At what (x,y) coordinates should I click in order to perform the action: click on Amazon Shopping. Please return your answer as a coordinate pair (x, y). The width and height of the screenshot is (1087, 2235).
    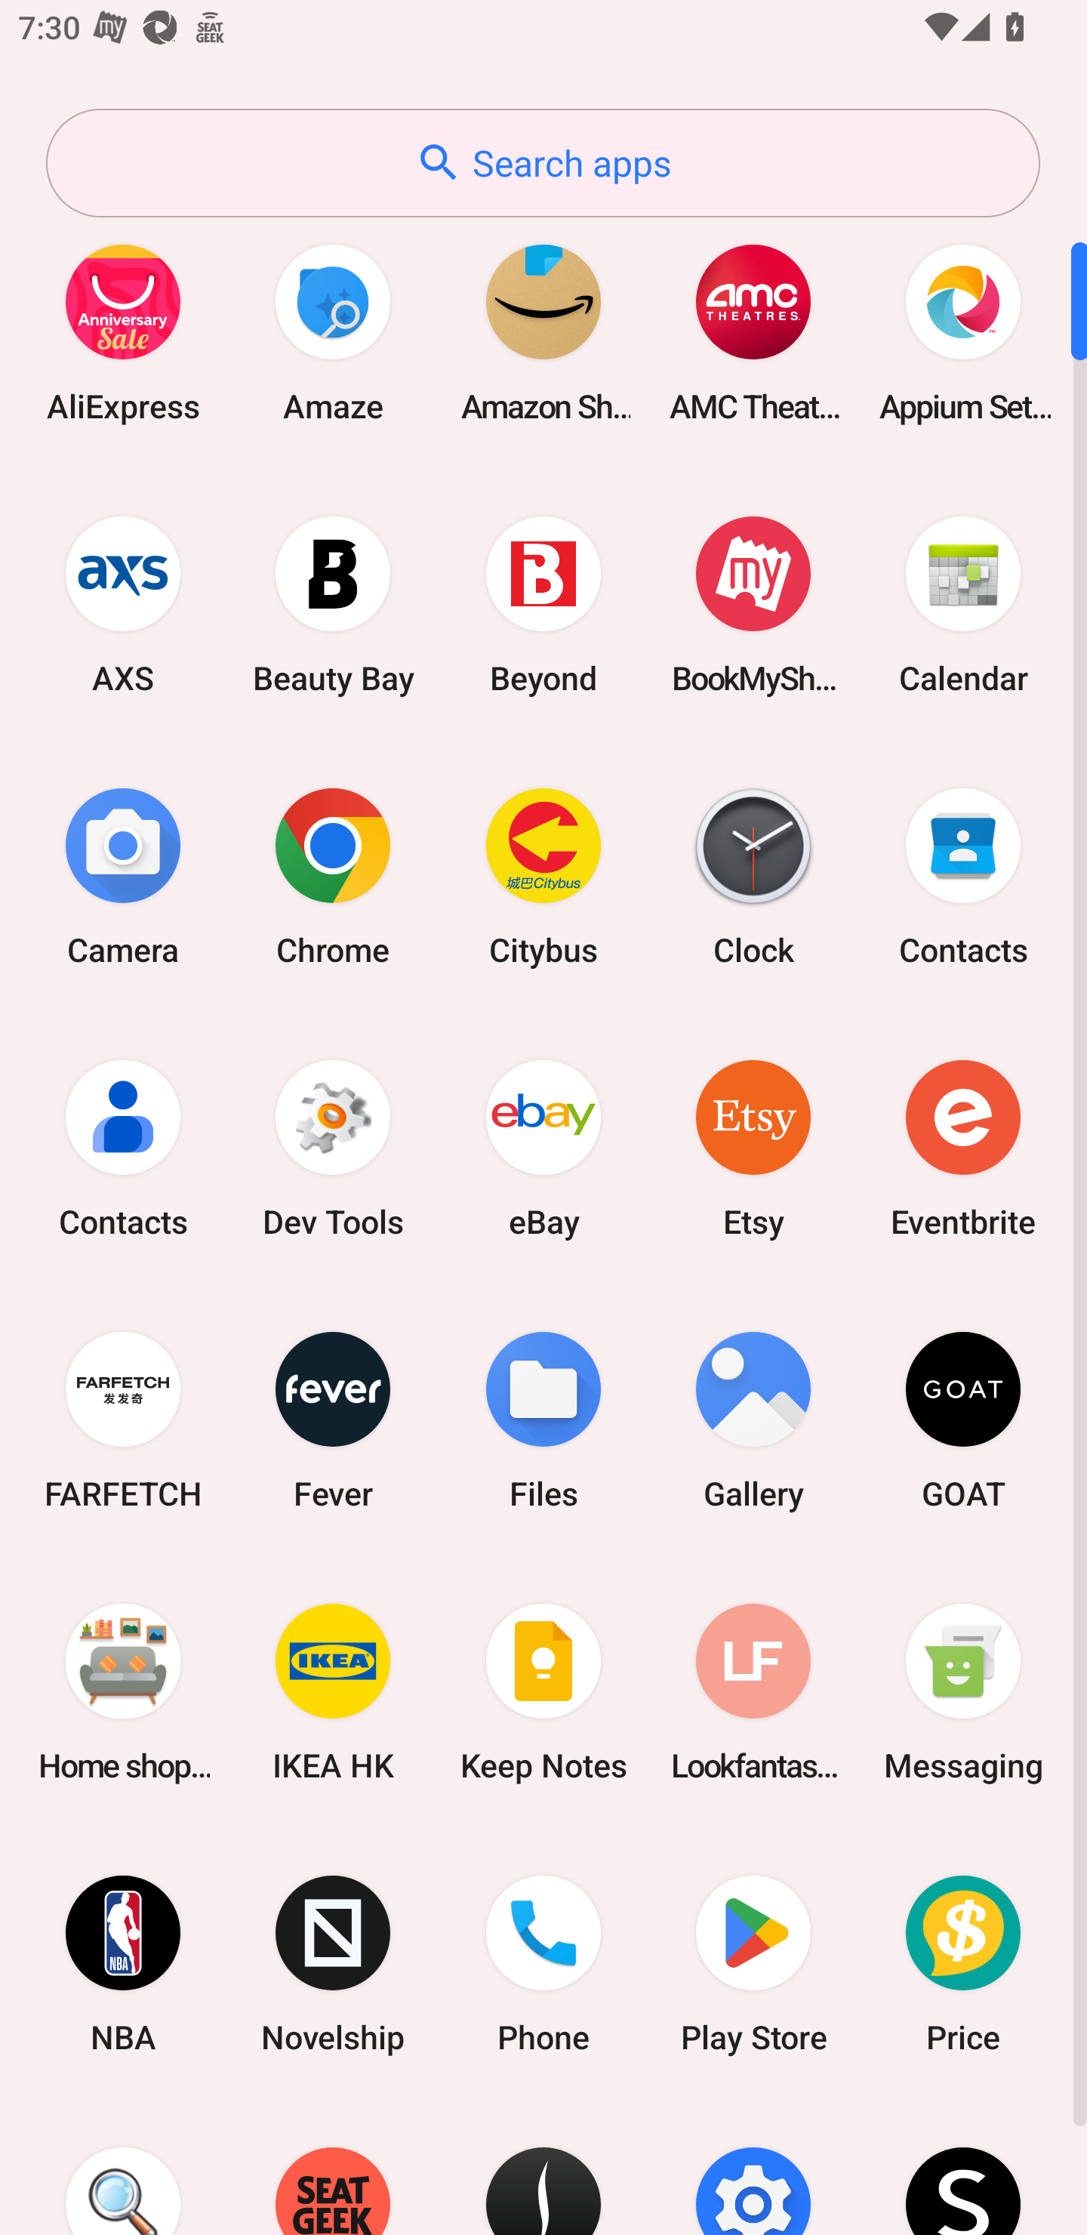
    Looking at the image, I should click on (543, 332).